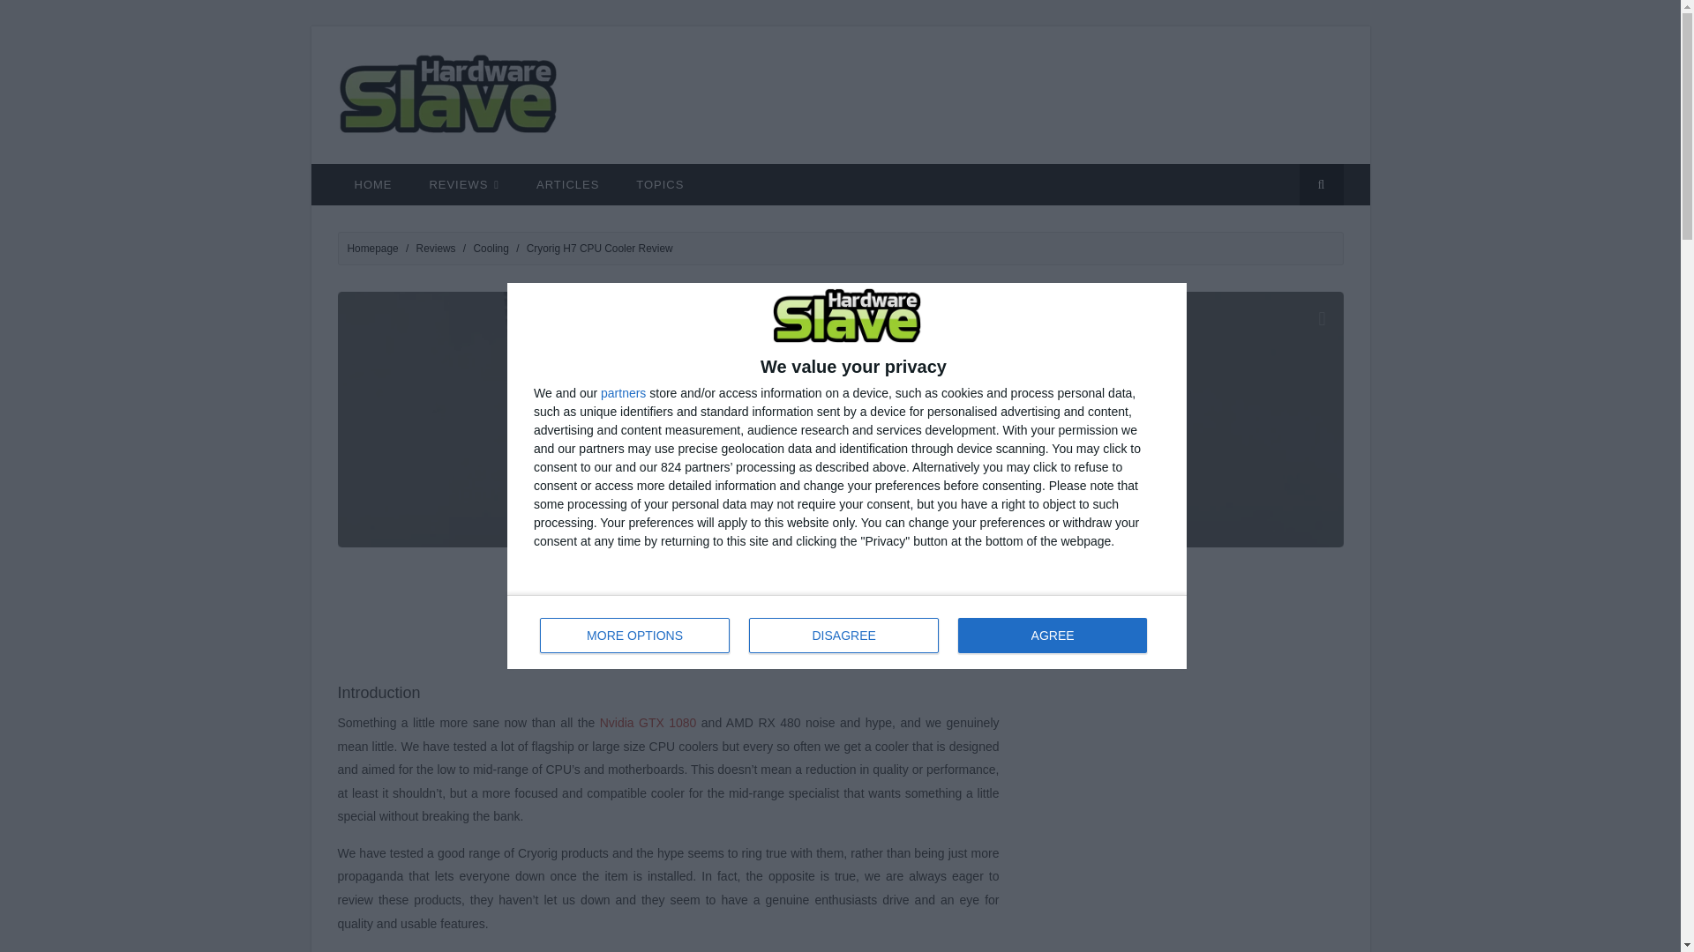 This screenshot has width=1694, height=952. Describe the element at coordinates (765, 472) in the screenshot. I see `Cooling` at that location.